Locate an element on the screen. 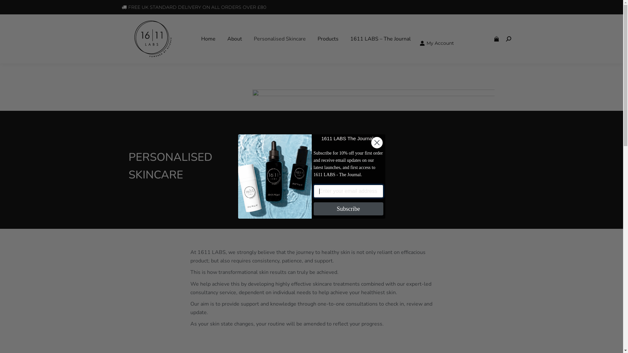  Subscribe is located at coordinates (348, 209).